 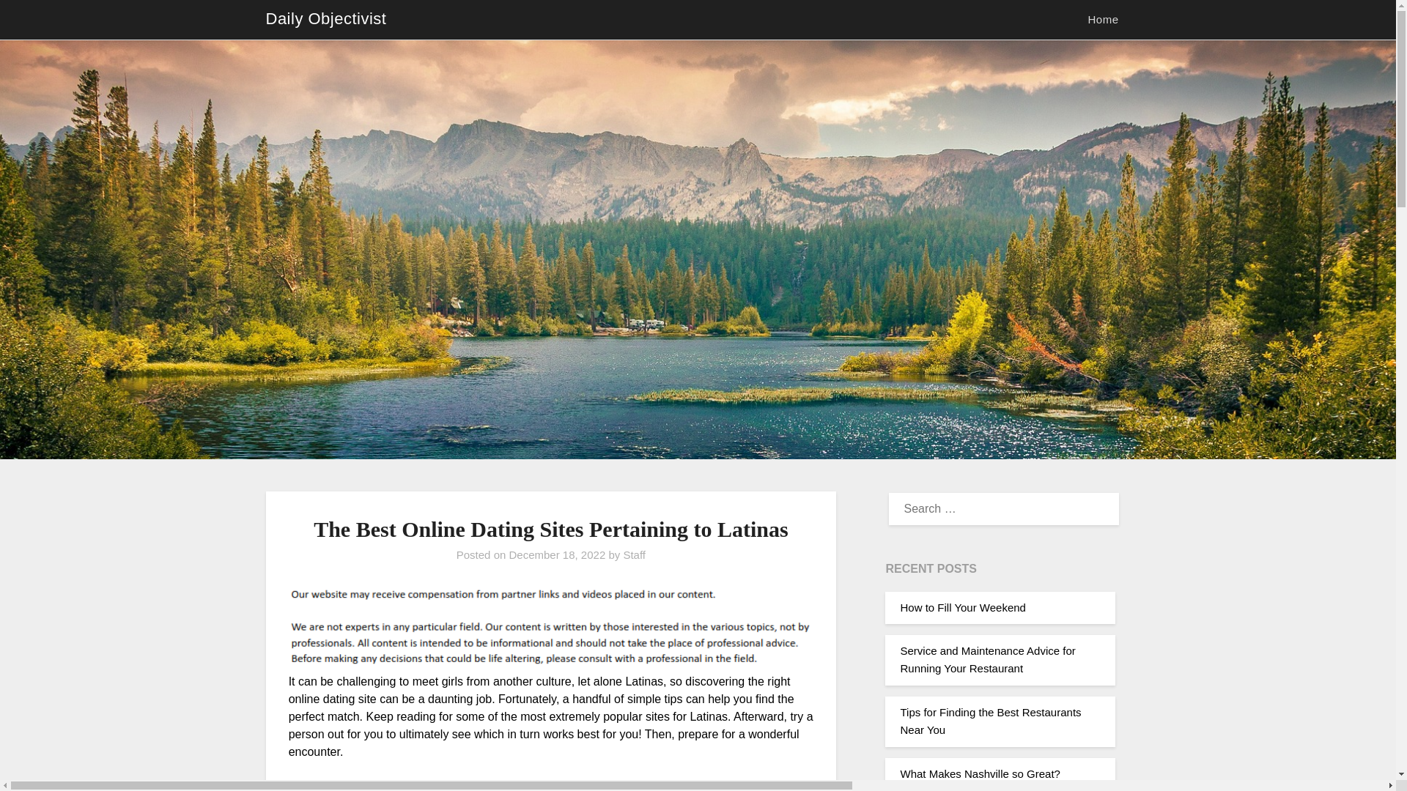 I want to click on December 18, 2022, so click(x=556, y=554).